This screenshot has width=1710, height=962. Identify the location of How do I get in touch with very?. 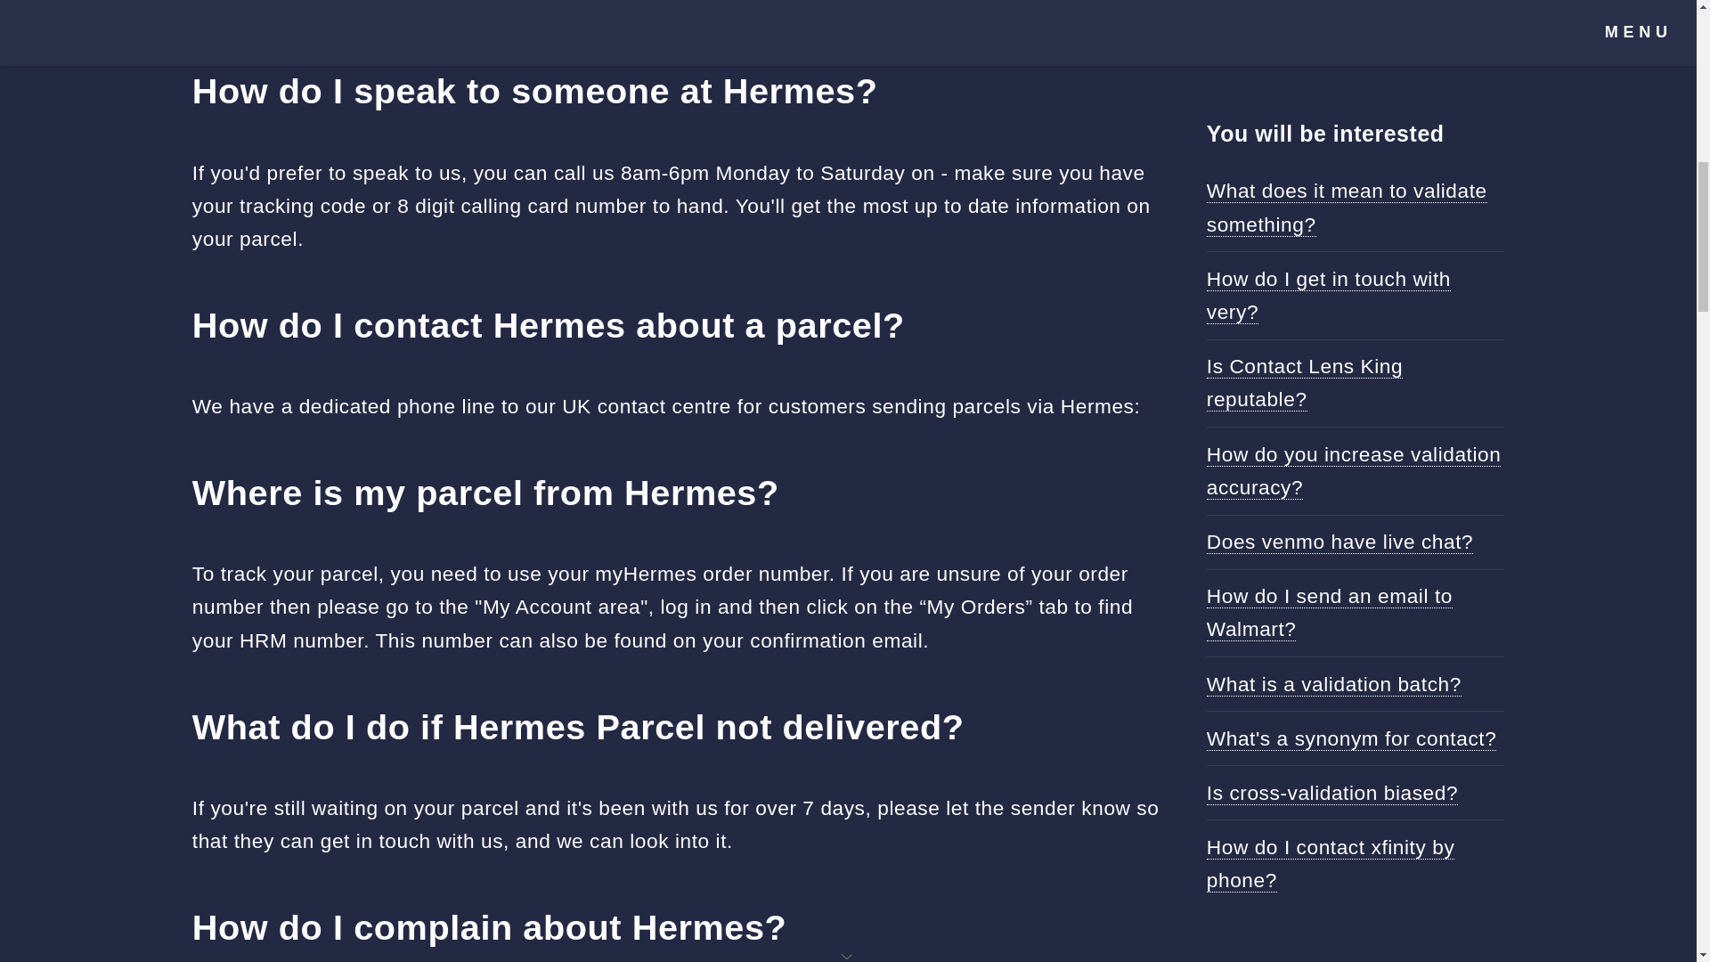
(1329, 296).